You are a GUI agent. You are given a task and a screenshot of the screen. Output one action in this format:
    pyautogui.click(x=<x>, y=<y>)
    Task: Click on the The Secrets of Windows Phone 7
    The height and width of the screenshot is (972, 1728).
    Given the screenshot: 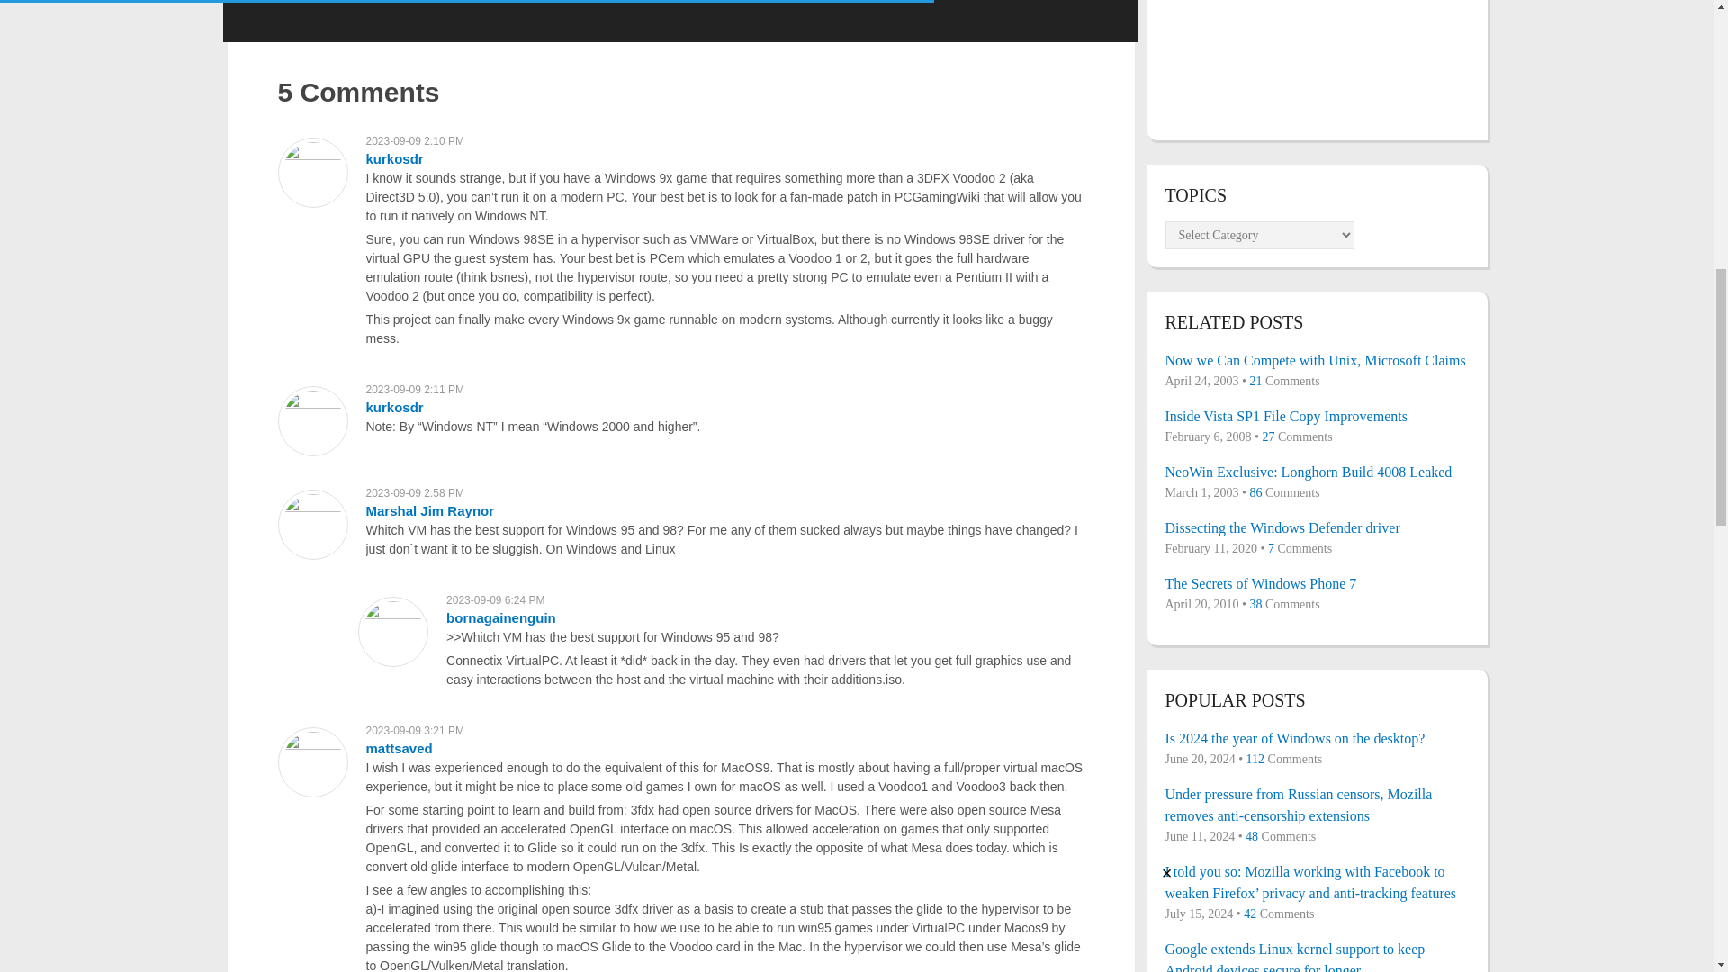 What is the action you would take?
    pyautogui.click(x=1317, y=583)
    